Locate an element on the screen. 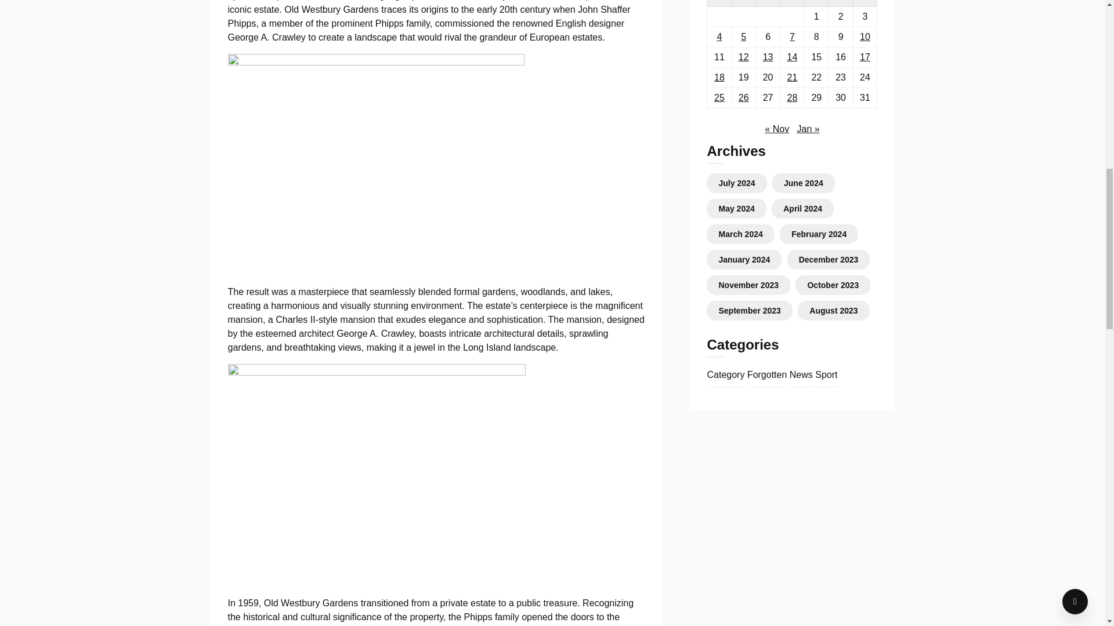 The width and height of the screenshot is (1114, 626). 14 is located at coordinates (793, 57).